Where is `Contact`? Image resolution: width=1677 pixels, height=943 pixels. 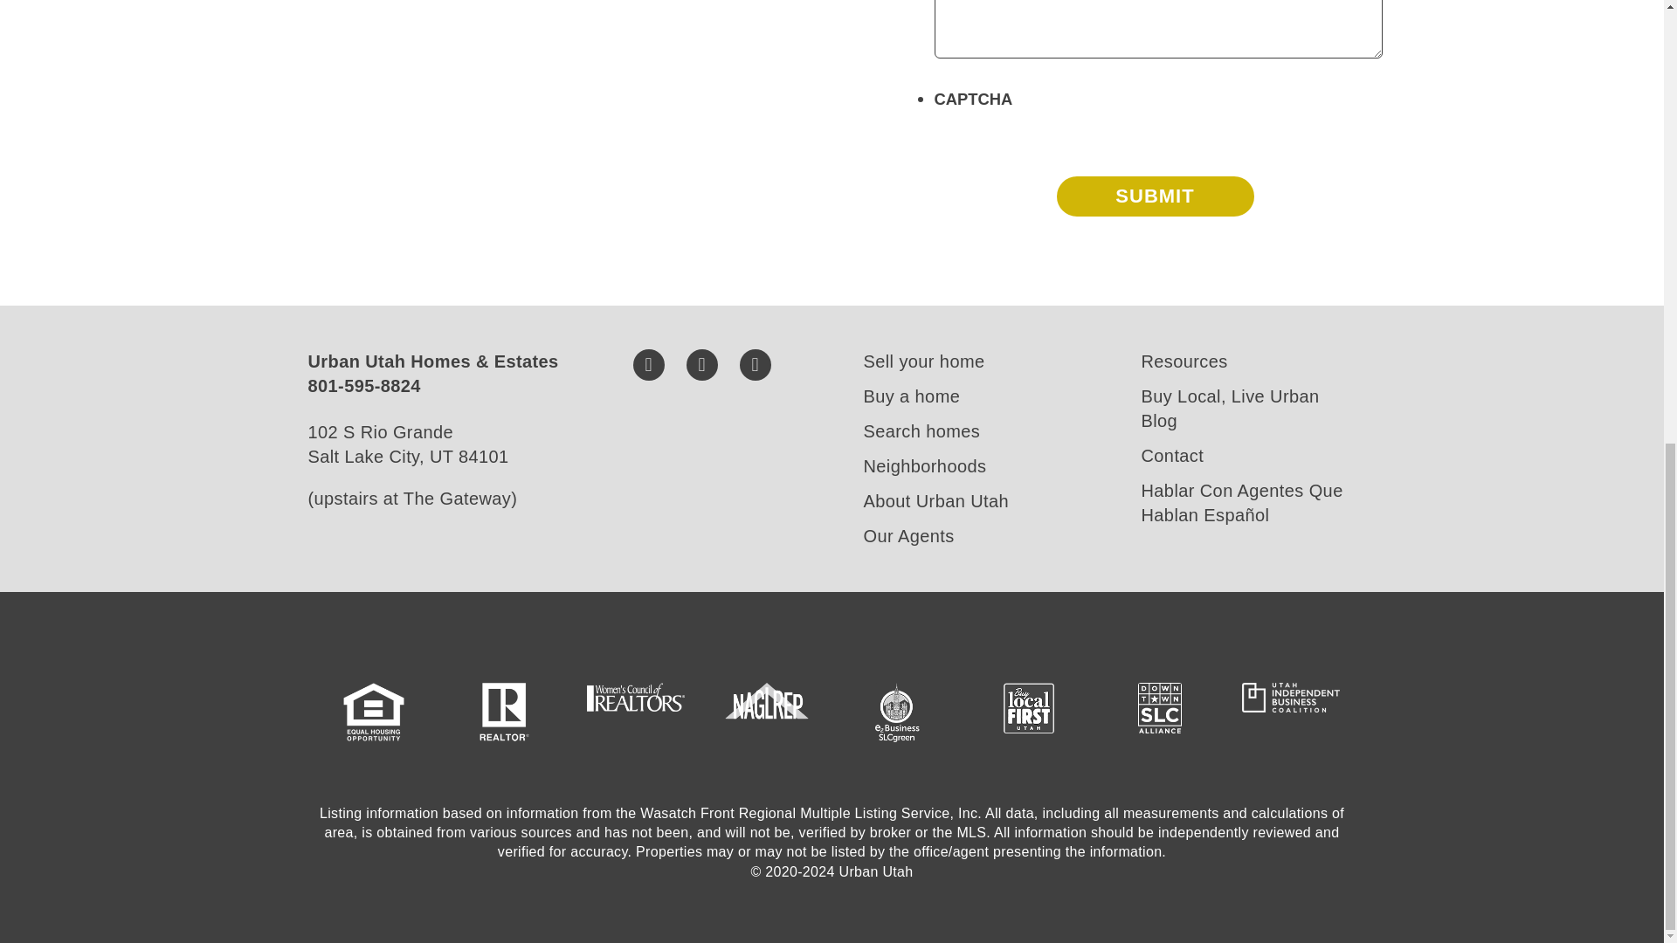 Contact is located at coordinates (1172, 456).